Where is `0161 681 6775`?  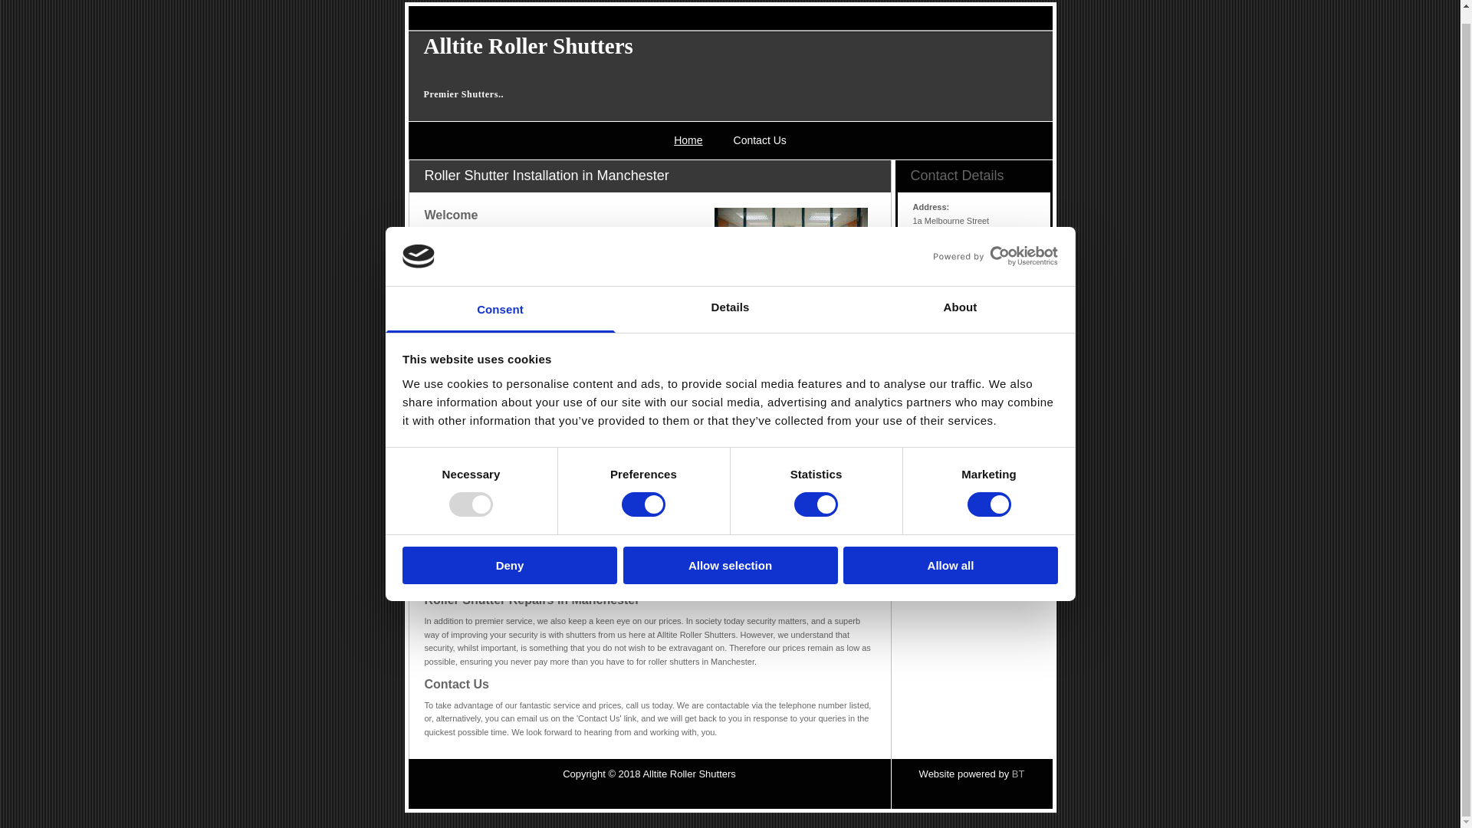
0161 681 6775 is located at coordinates (940, 278).